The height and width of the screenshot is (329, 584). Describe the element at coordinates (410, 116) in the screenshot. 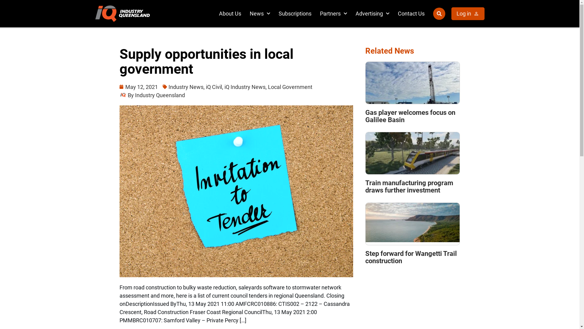

I see `Gas player welcomes focus on Galilee Basin` at that location.